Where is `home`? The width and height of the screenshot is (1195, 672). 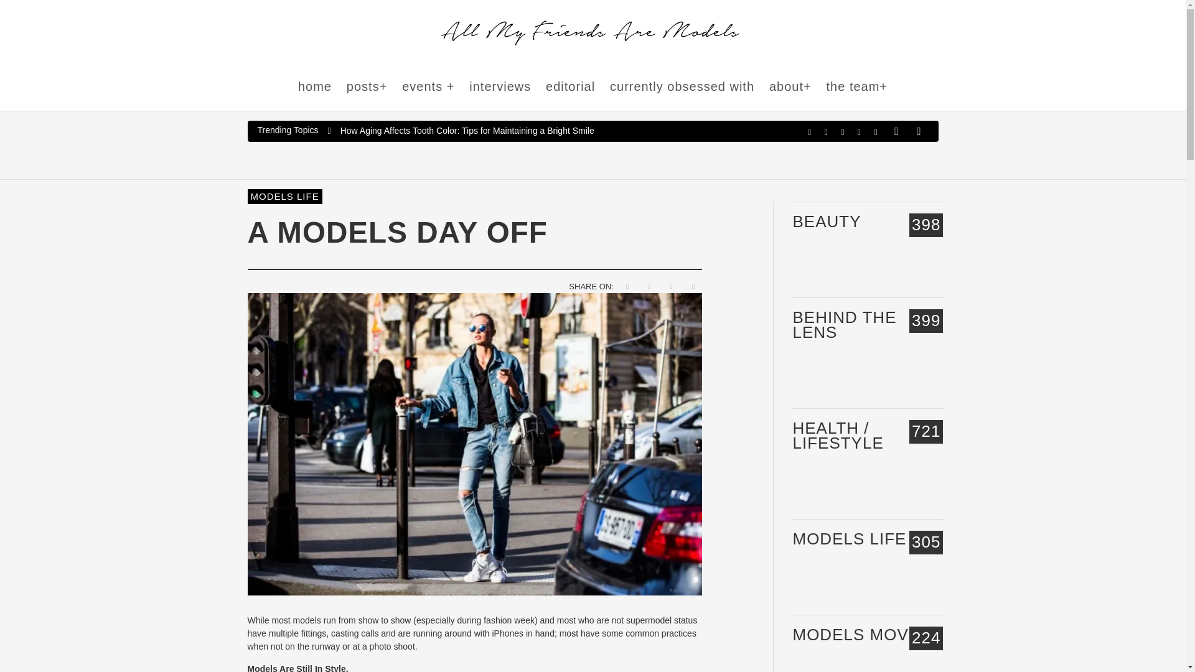
home is located at coordinates (315, 87).